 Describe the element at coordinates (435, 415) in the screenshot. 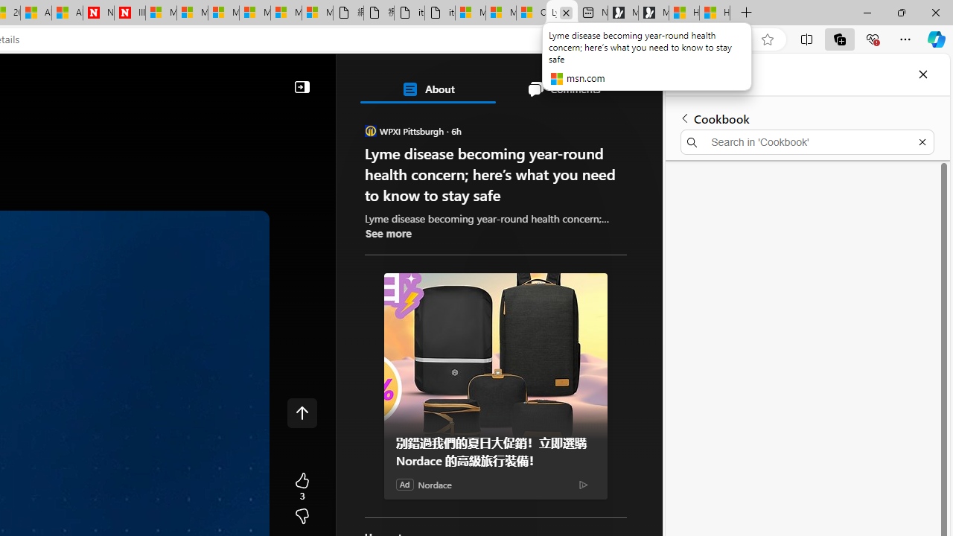

I see `Reuters` at that location.